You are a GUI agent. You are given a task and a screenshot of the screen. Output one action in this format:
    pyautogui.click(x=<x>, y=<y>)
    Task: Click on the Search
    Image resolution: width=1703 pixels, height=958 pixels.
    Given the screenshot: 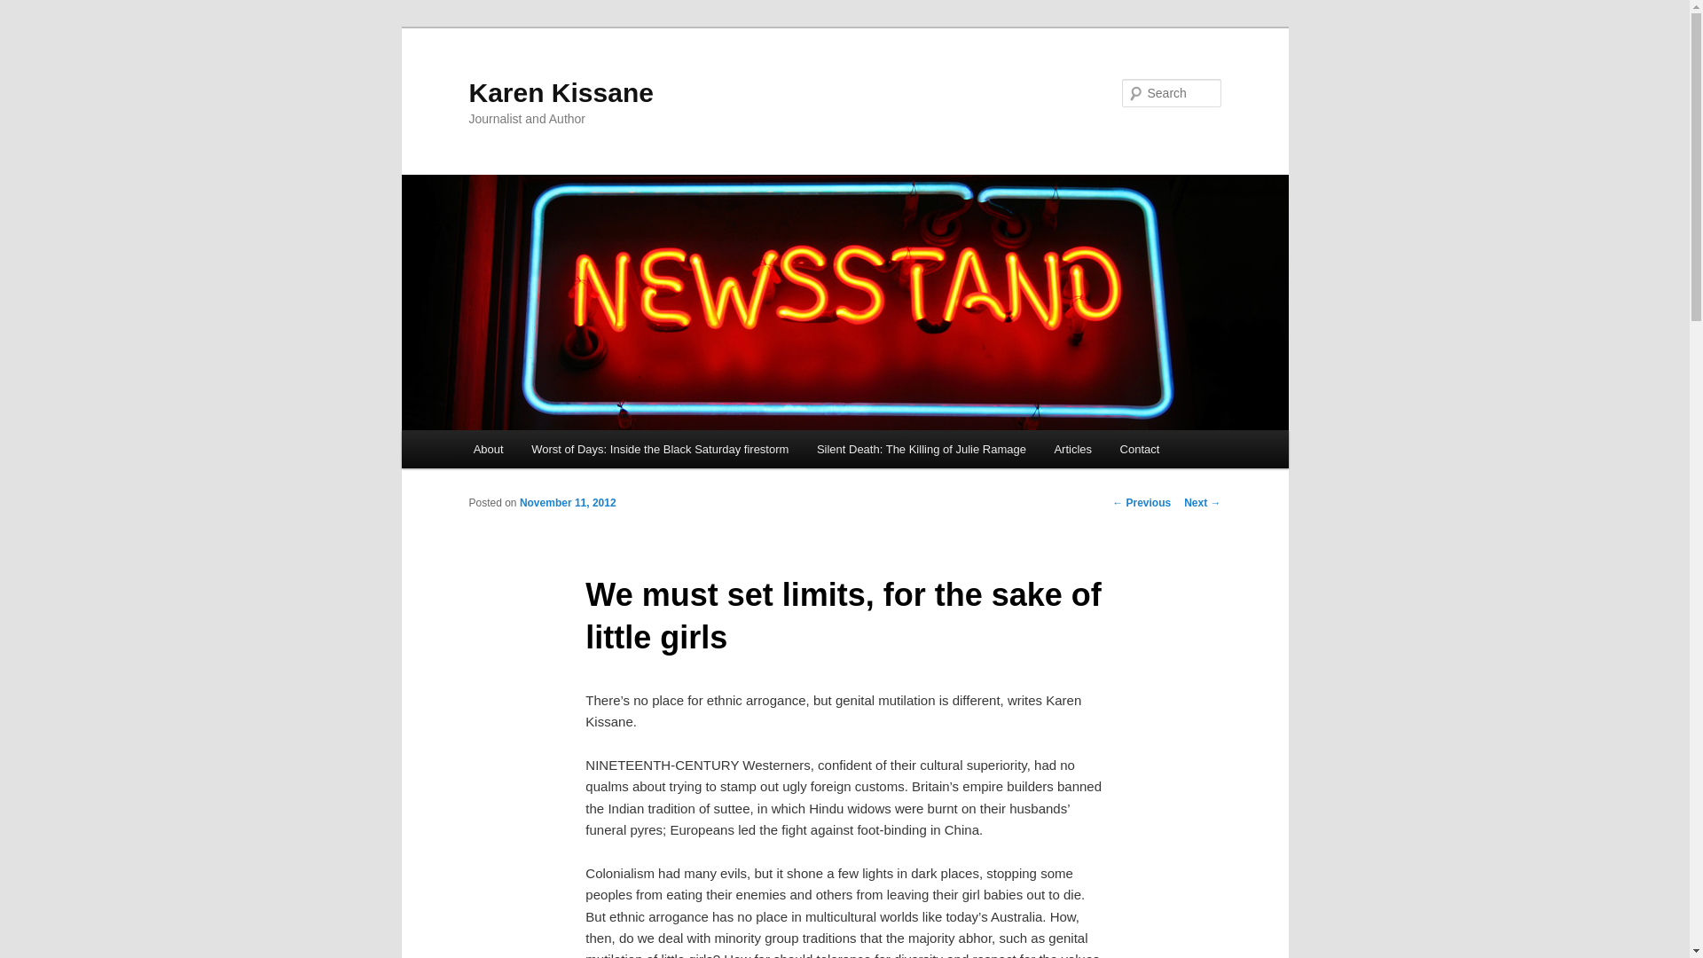 What is the action you would take?
    pyautogui.click(x=28, y=10)
    